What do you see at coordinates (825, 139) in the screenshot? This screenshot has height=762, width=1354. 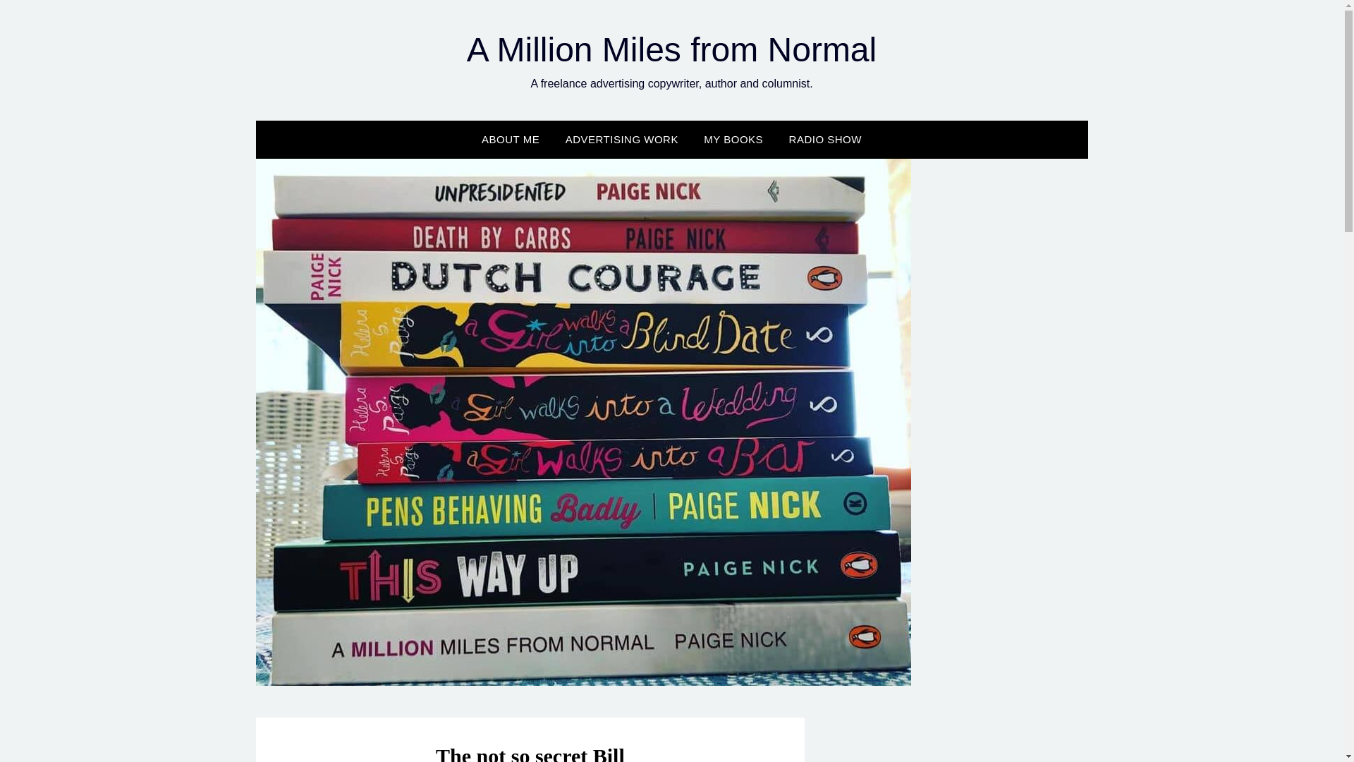 I see `RADIO SHOW` at bounding box center [825, 139].